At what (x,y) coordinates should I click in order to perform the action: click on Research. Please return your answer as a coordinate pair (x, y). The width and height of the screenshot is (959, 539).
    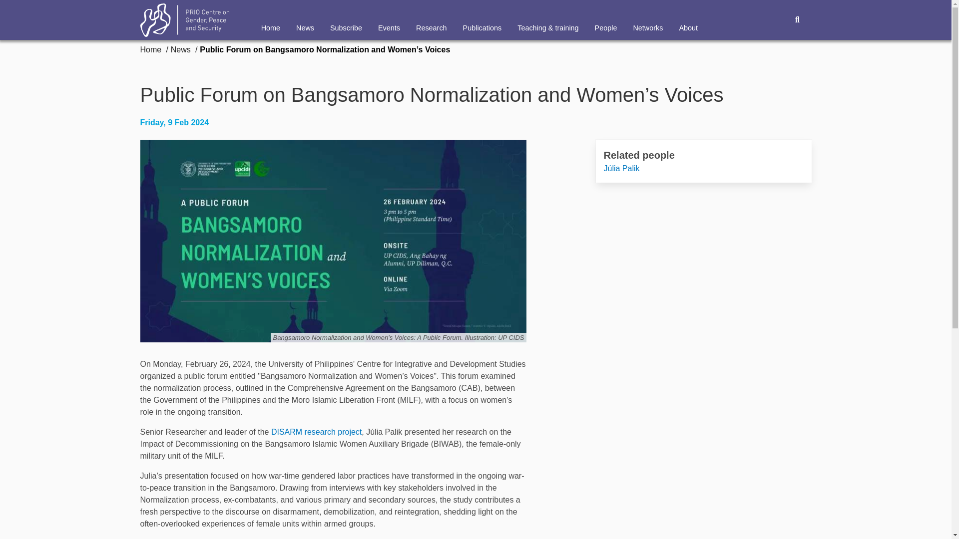
    Looking at the image, I should click on (432, 20).